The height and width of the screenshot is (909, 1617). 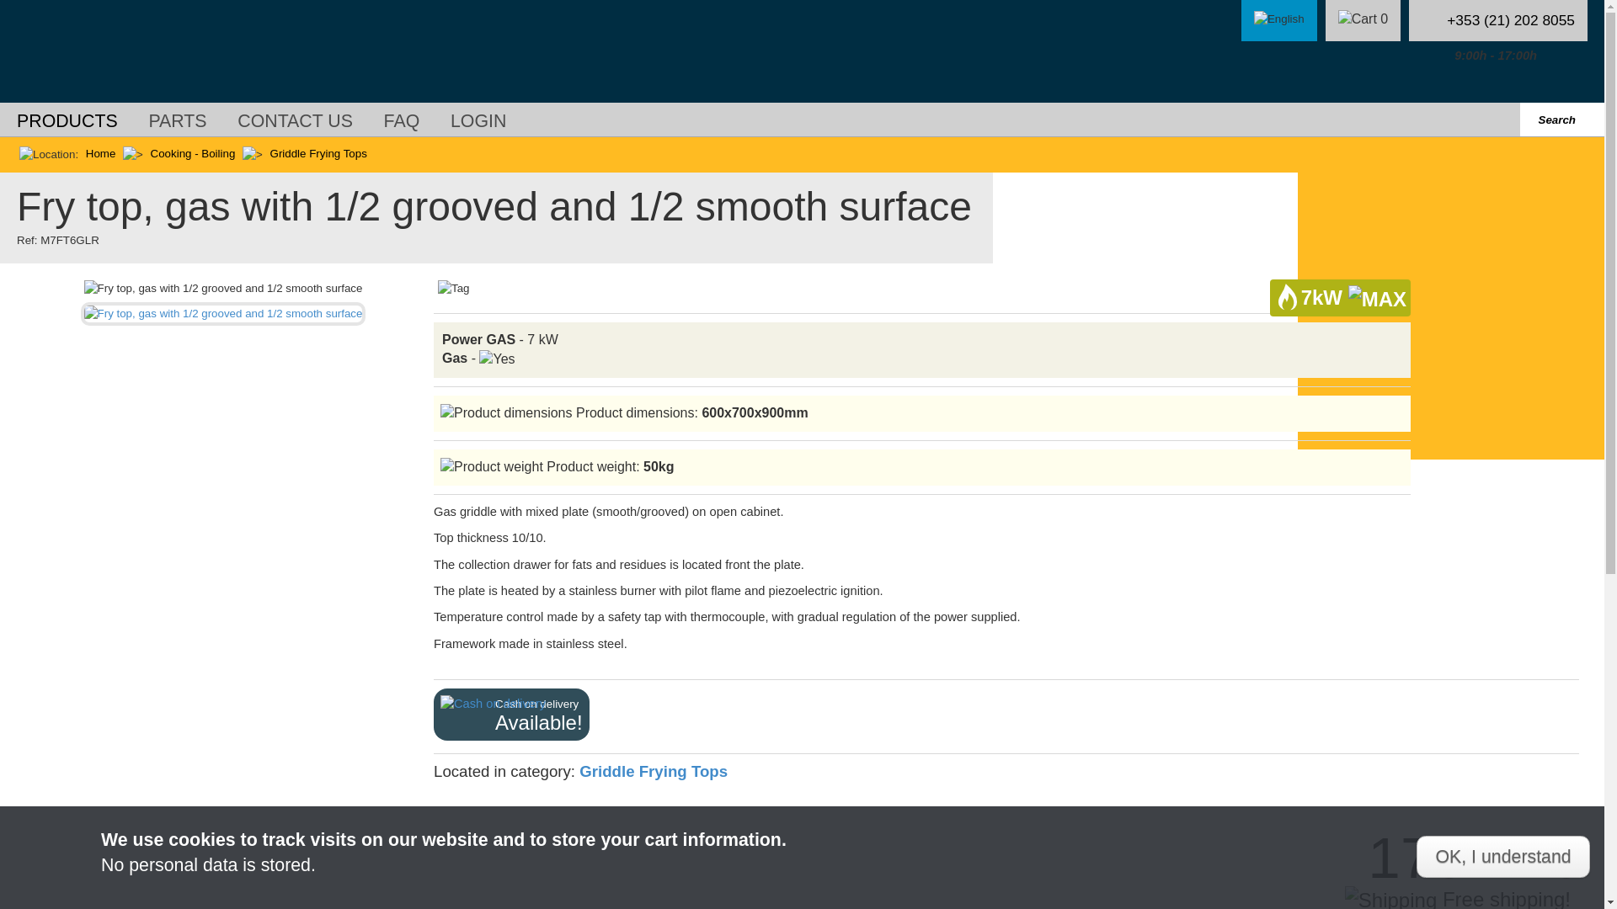 What do you see at coordinates (511, 714) in the screenshot?
I see `Home` at bounding box center [511, 714].